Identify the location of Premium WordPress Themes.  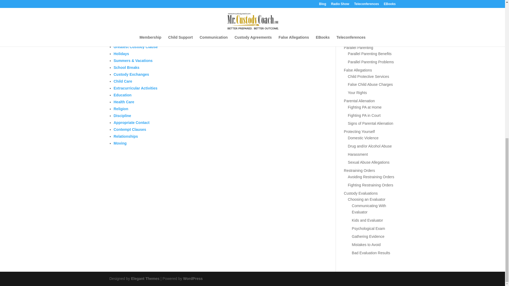
(145, 279).